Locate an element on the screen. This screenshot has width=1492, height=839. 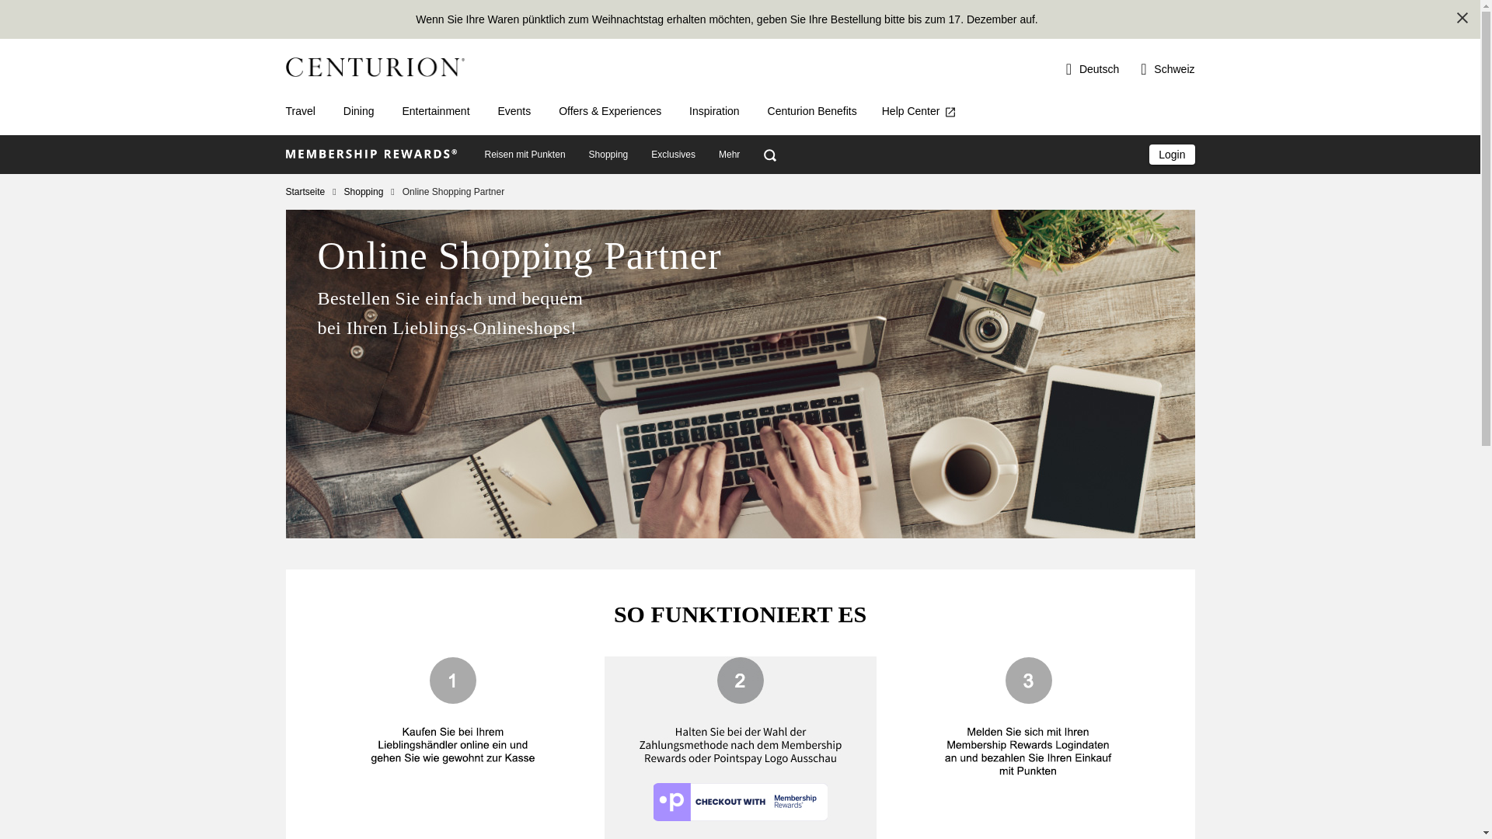
Shopping is located at coordinates (609, 155).